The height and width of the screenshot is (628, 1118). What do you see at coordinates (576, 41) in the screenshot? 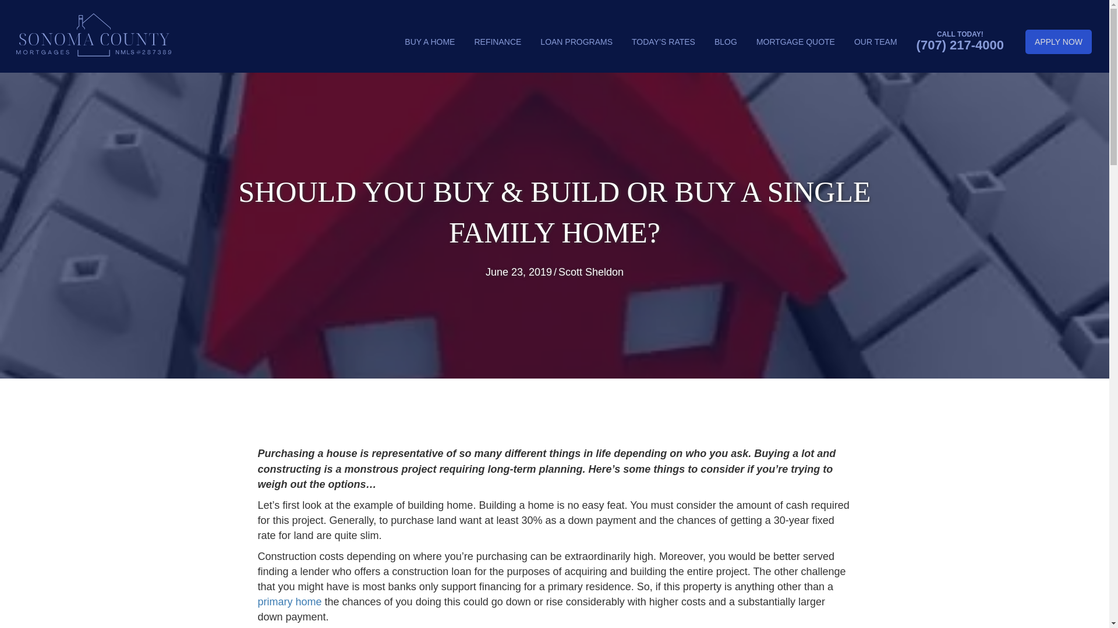
I see `LOAN PROGRAMS` at bounding box center [576, 41].